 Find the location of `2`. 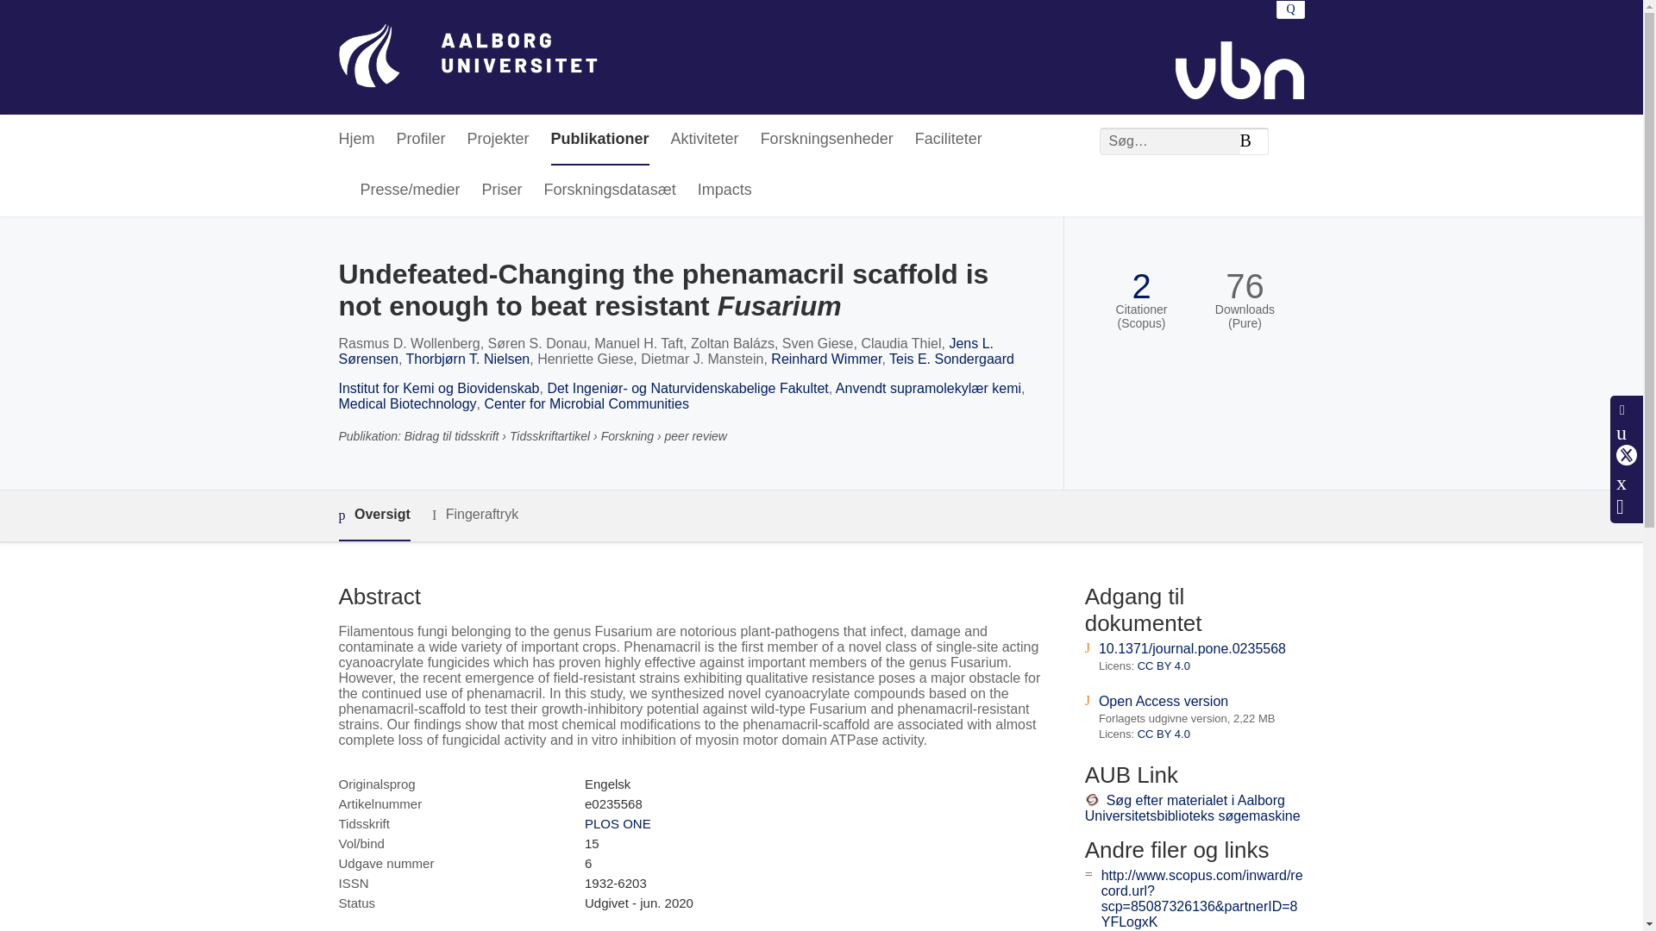

2 is located at coordinates (1140, 286).